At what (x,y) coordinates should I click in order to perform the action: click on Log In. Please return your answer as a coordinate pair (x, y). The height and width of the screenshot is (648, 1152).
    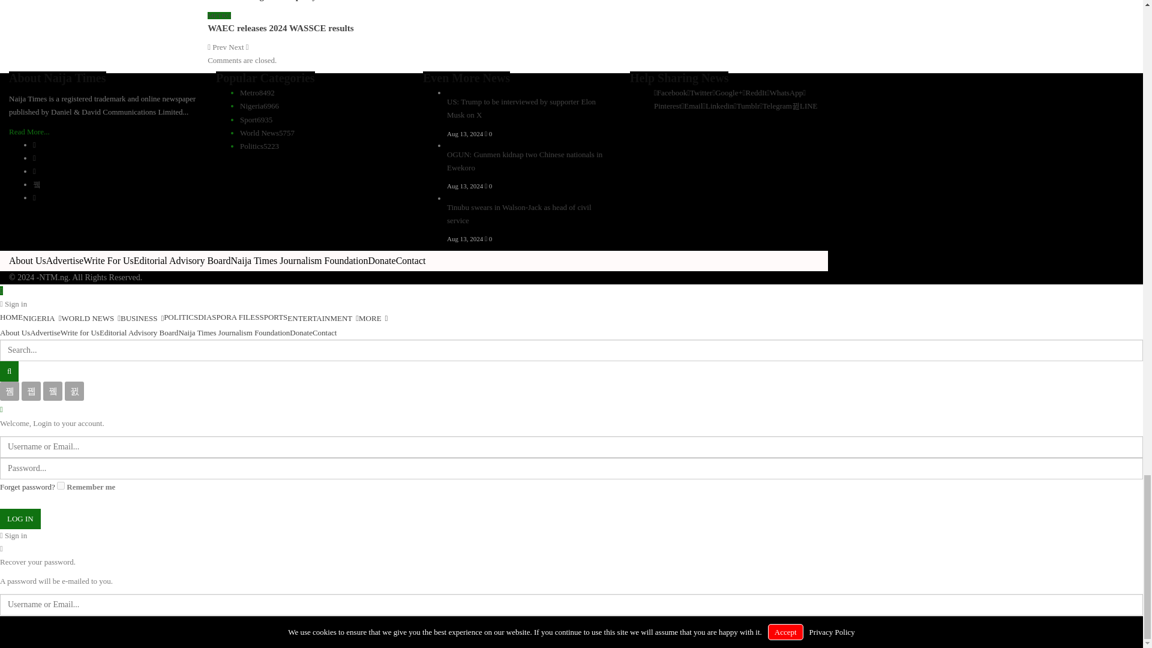
    Looking at the image, I should click on (20, 518).